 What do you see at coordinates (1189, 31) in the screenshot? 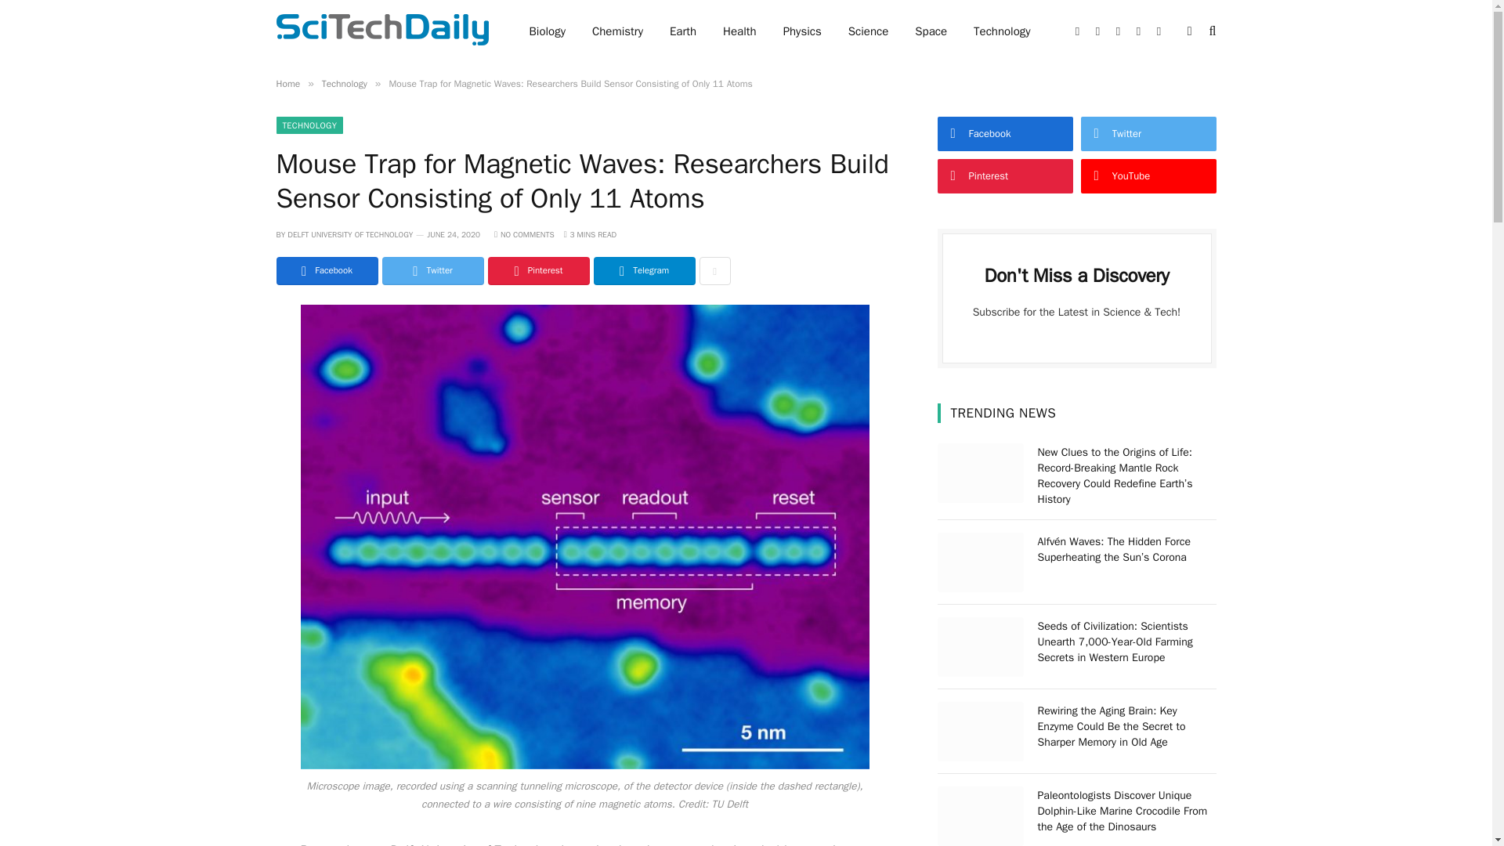
I see `Switch to Dark Design - easier on eyes.` at bounding box center [1189, 31].